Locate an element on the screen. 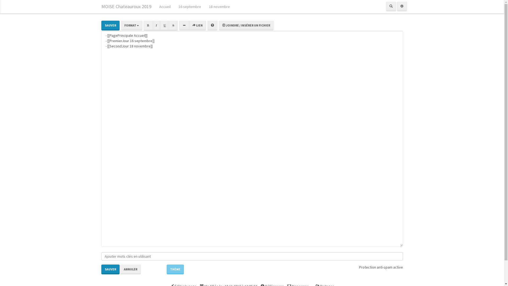 Image resolution: width=508 pixels, height=286 pixels. SAUVER is located at coordinates (110, 25).